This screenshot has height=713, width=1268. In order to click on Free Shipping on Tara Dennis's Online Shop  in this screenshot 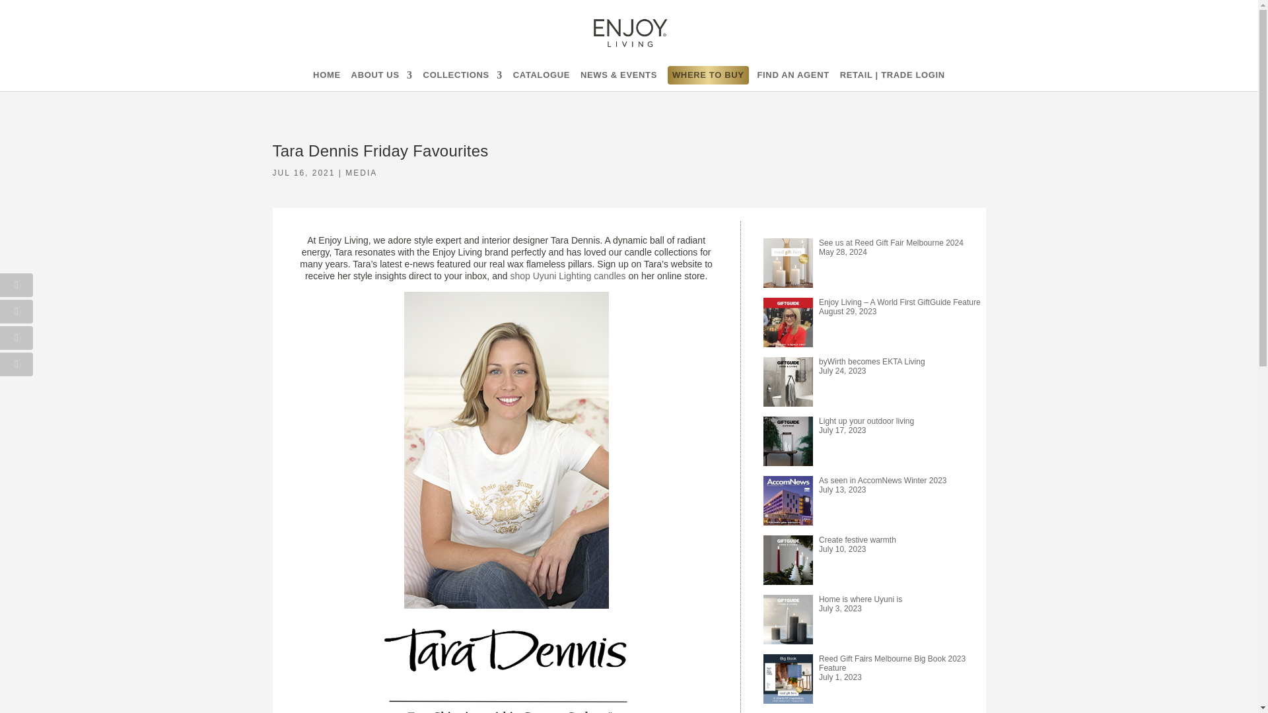, I will do `click(506, 701)`.